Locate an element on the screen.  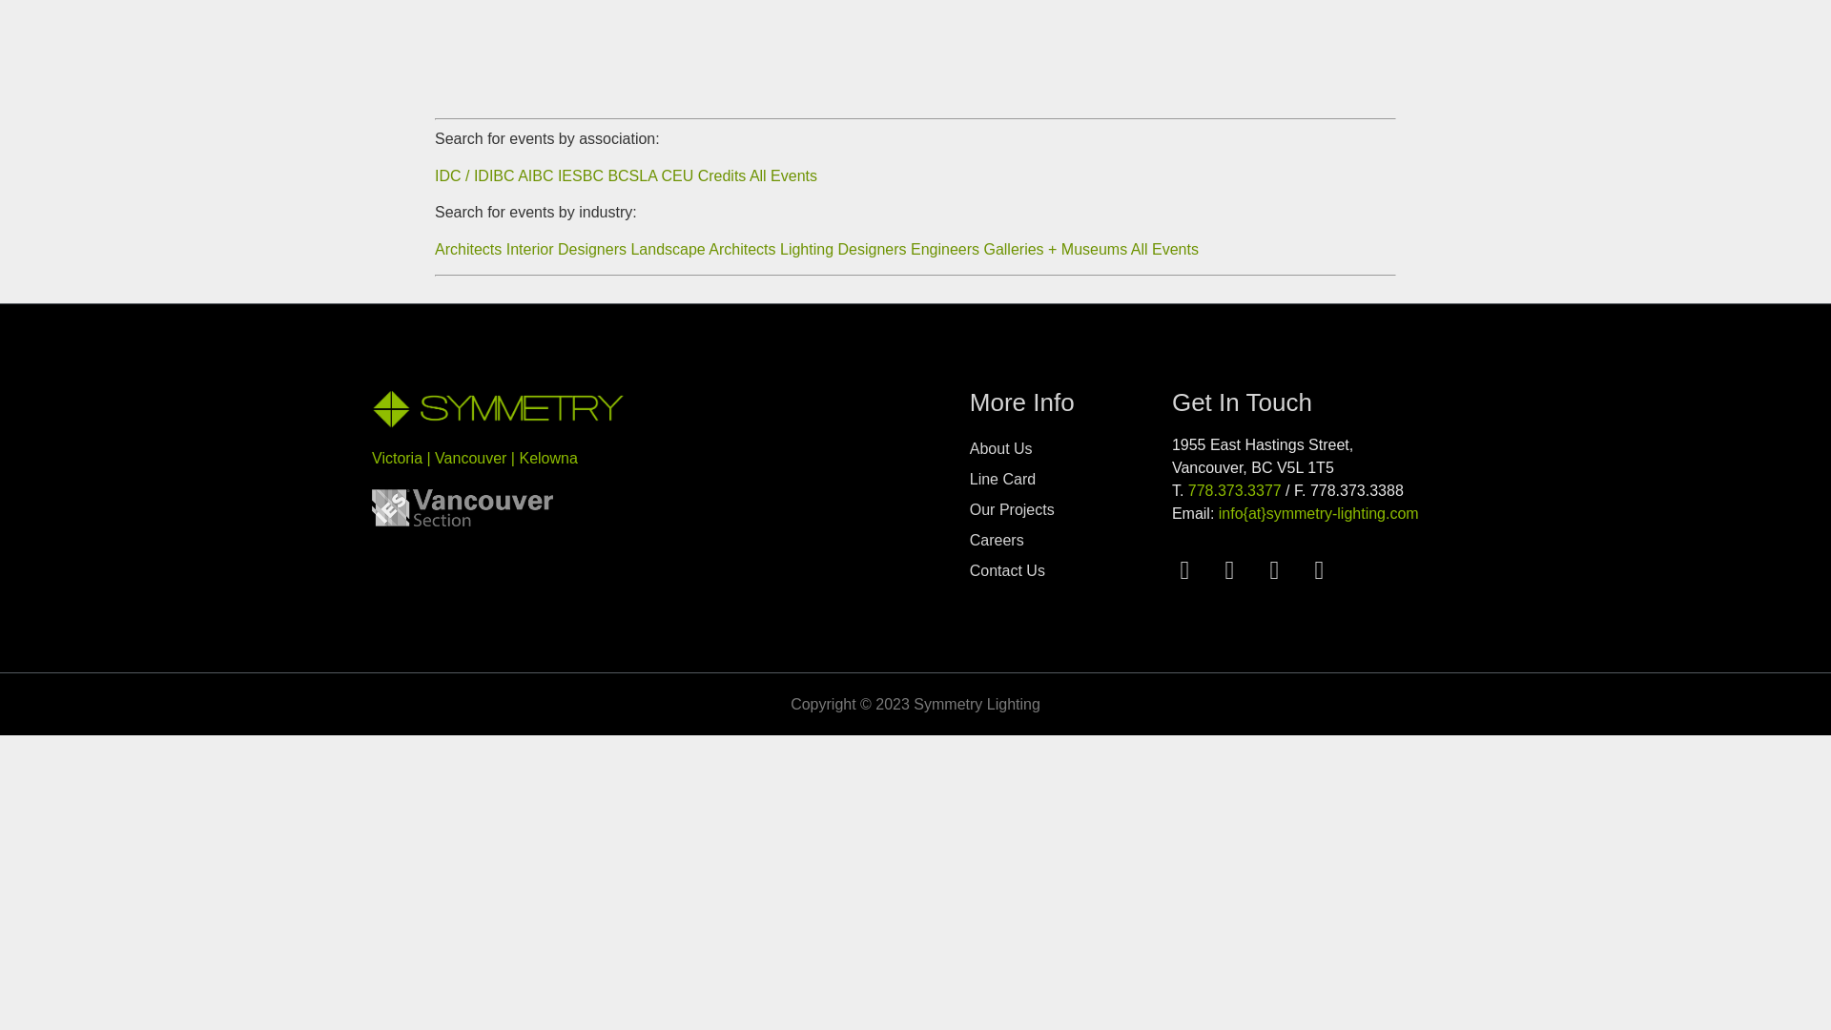
All Events is located at coordinates (1165, 249).